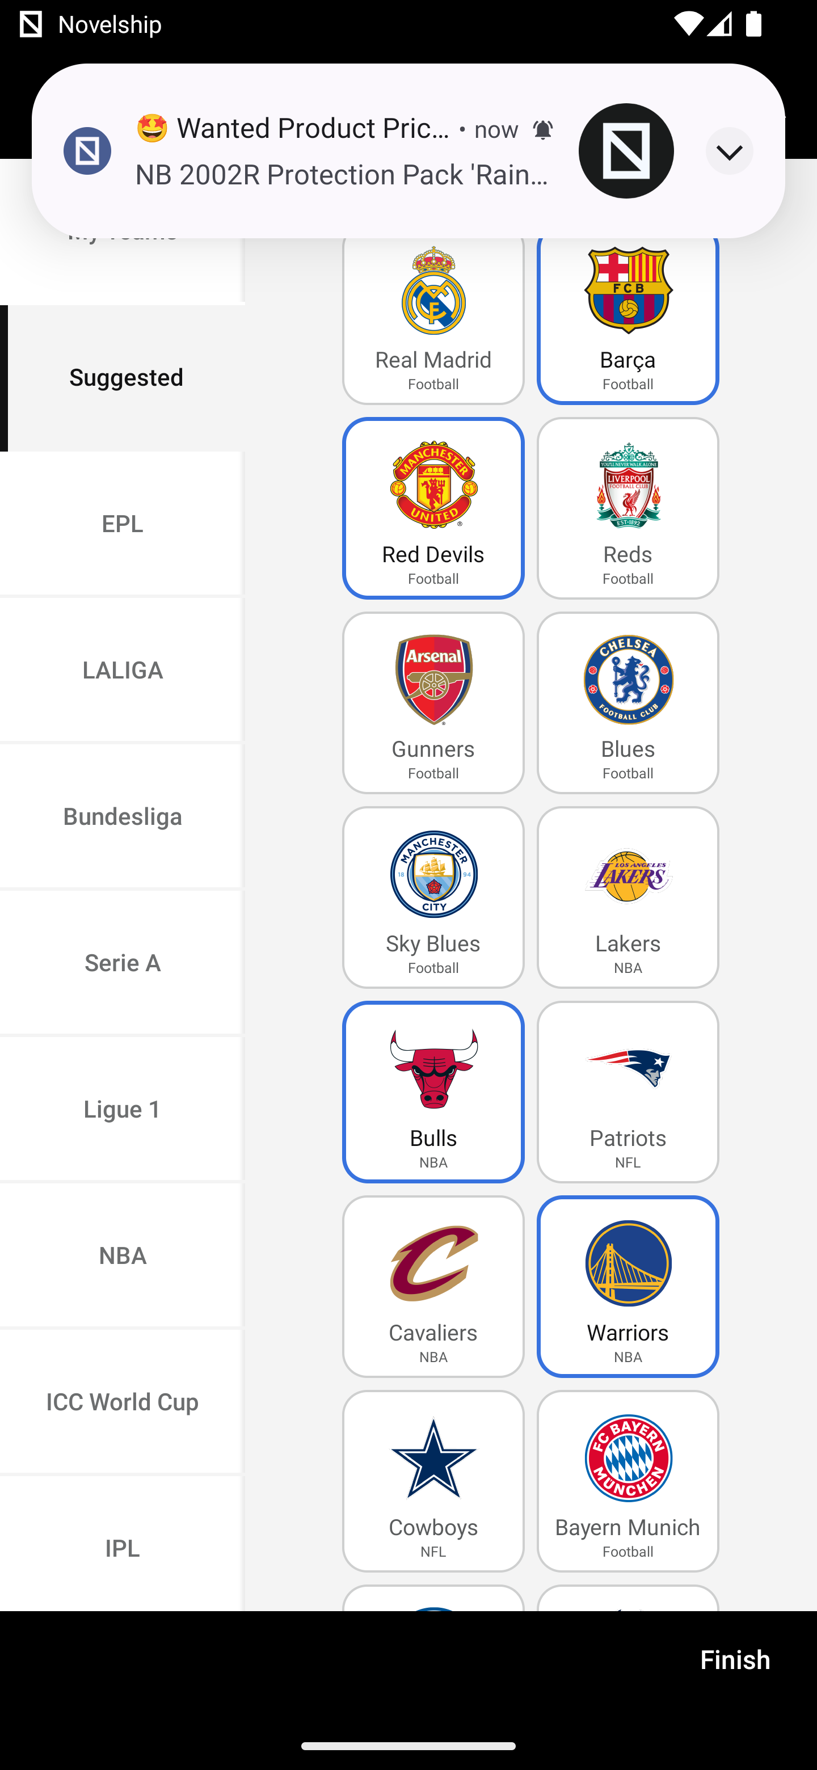  What do you see at coordinates (735, 1666) in the screenshot?
I see `Finish Finish and Close` at bounding box center [735, 1666].